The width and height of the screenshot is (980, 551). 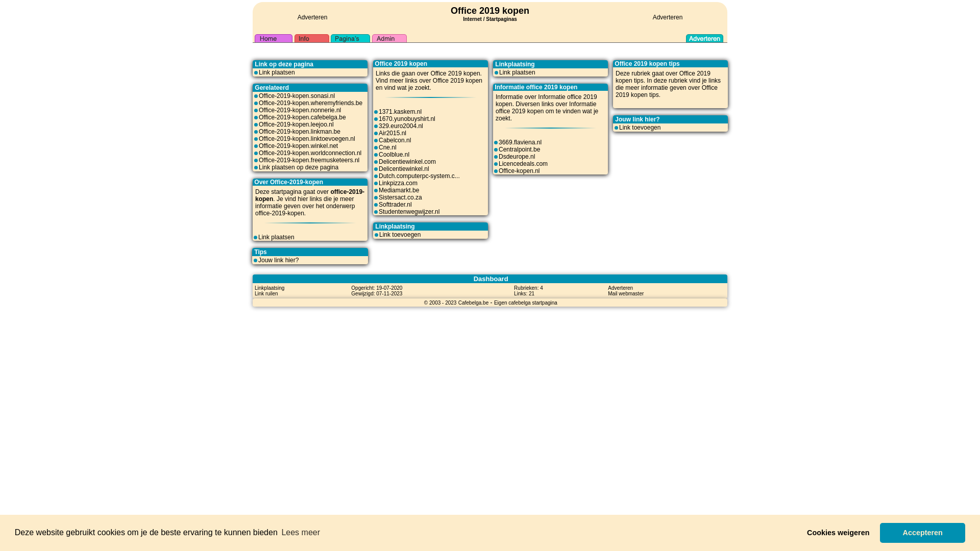 I want to click on Linkpizza.com, so click(x=398, y=183).